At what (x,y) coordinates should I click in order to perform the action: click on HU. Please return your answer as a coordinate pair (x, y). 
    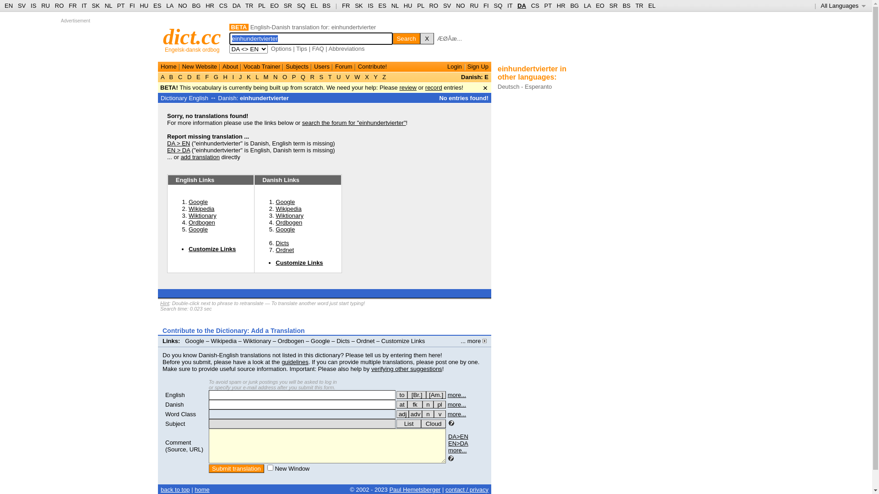
    Looking at the image, I should click on (144, 5).